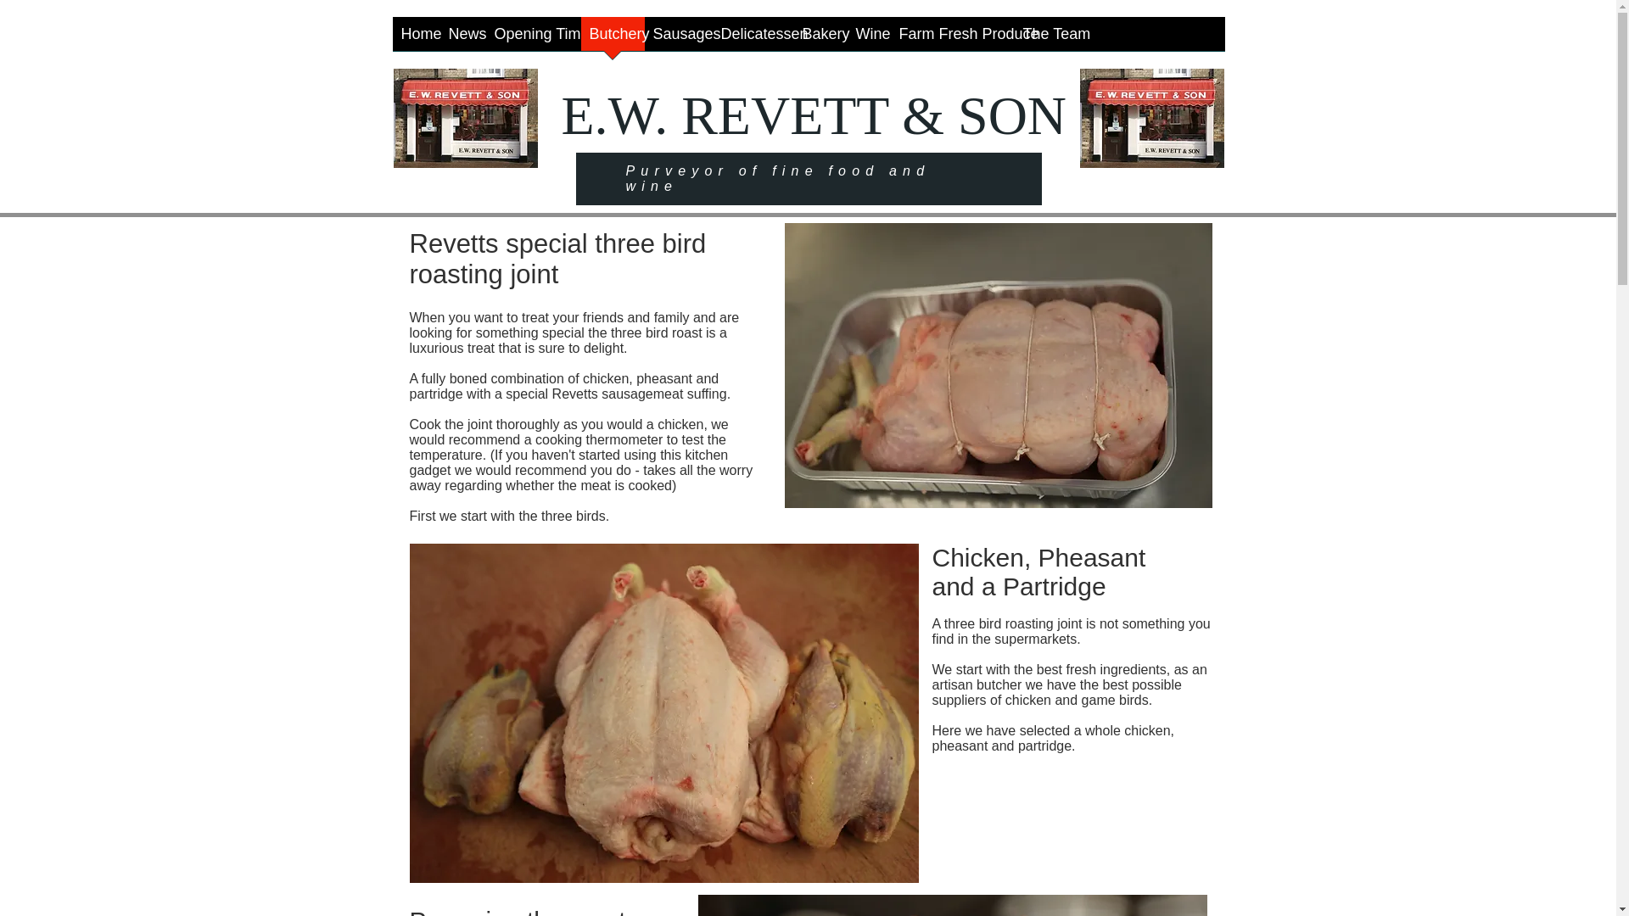 This screenshot has width=1629, height=916. Describe the element at coordinates (416, 39) in the screenshot. I see `Home` at that location.